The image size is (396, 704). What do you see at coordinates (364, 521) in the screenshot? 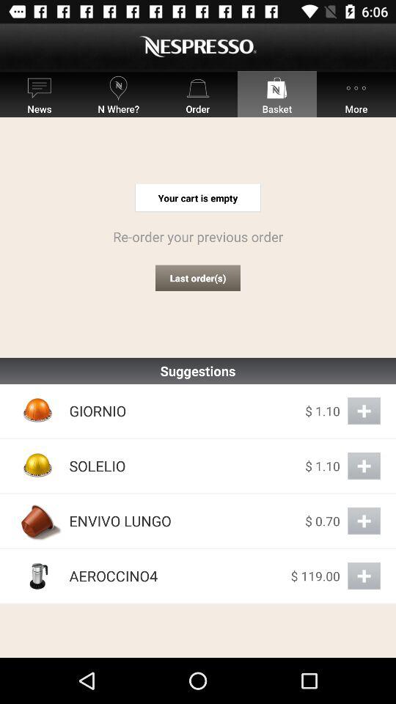
I see `add envivo lungo to basket` at bounding box center [364, 521].